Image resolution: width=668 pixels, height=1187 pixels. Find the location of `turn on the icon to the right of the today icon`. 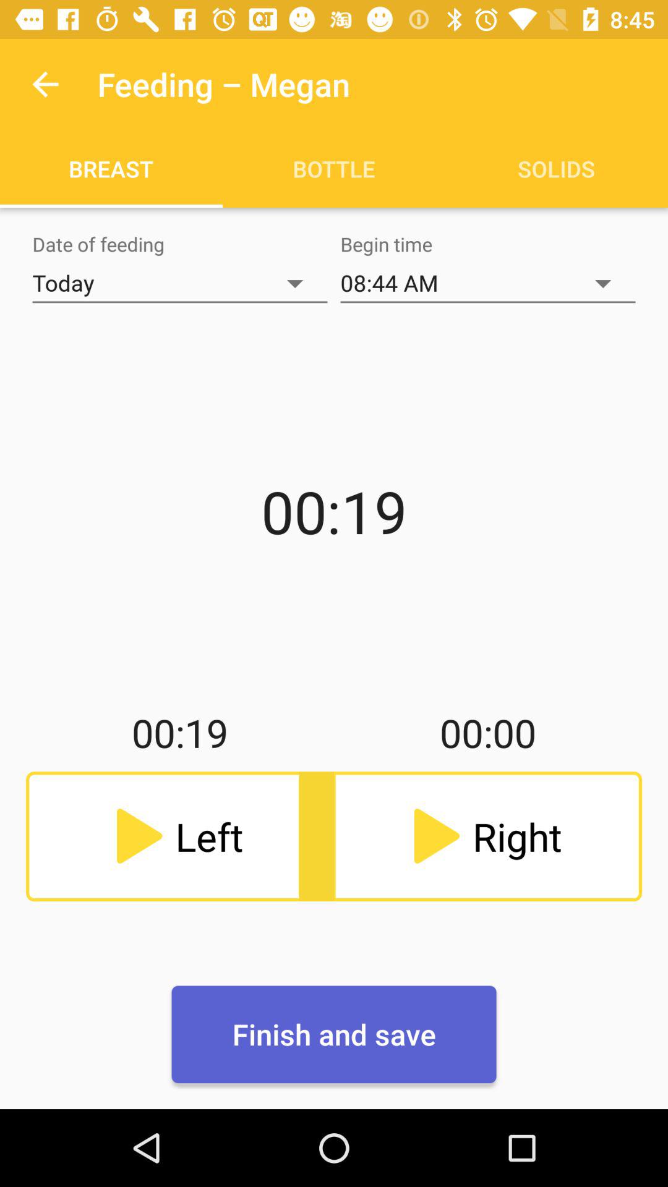

turn on the icon to the right of the today icon is located at coordinates (488, 283).